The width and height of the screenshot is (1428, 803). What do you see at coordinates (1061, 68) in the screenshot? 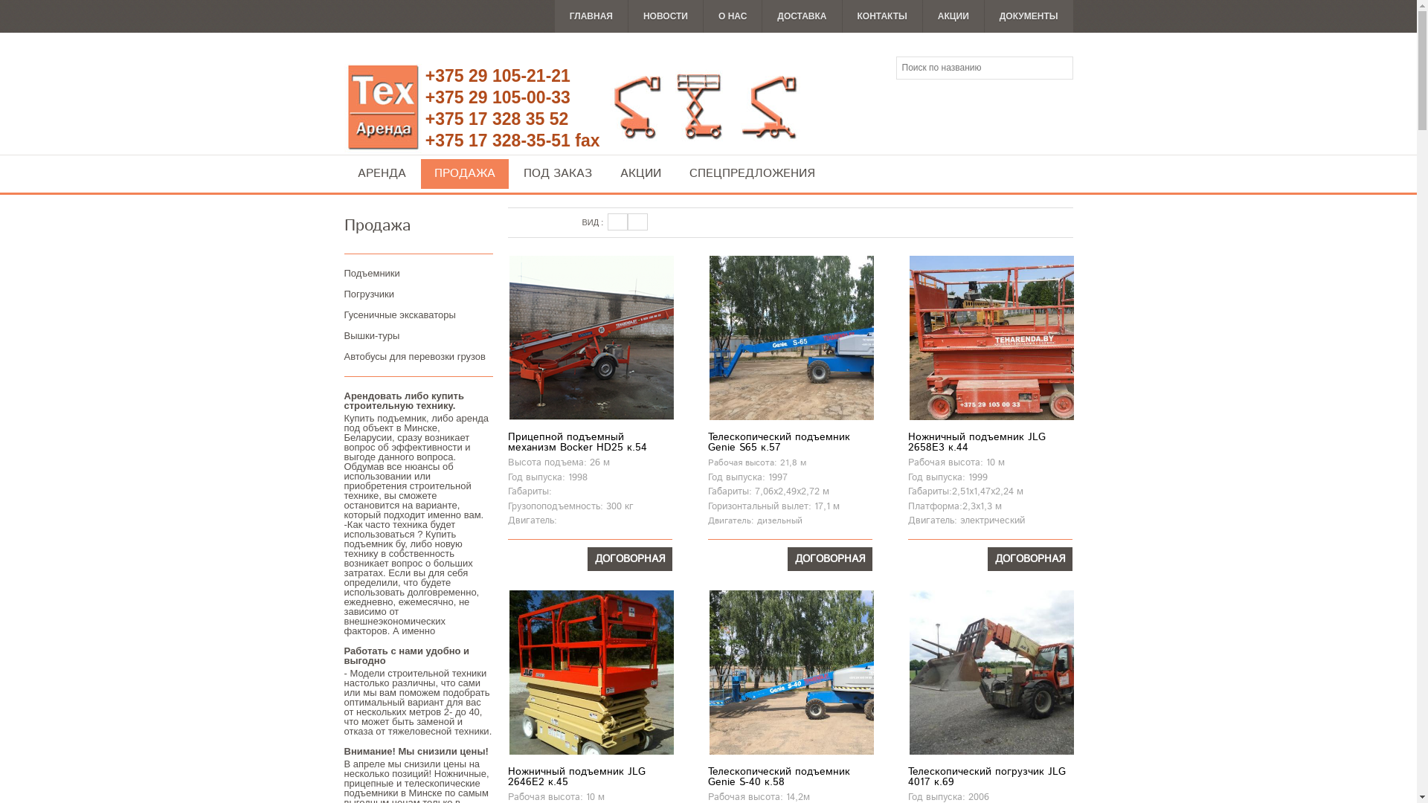
I see `Search` at bounding box center [1061, 68].